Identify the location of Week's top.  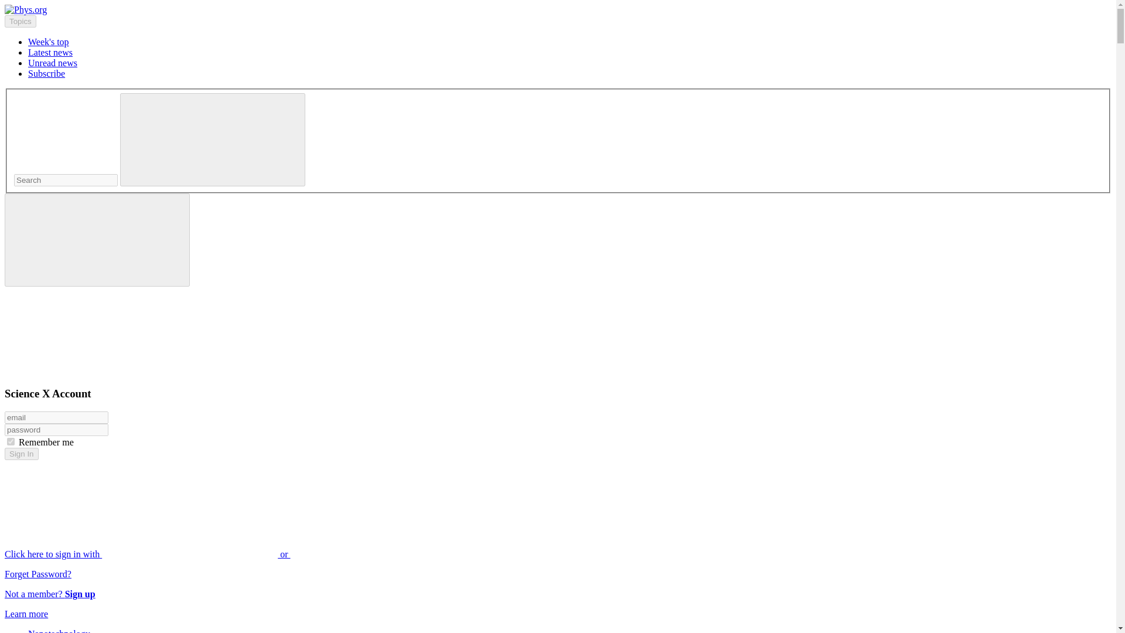
(48, 41).